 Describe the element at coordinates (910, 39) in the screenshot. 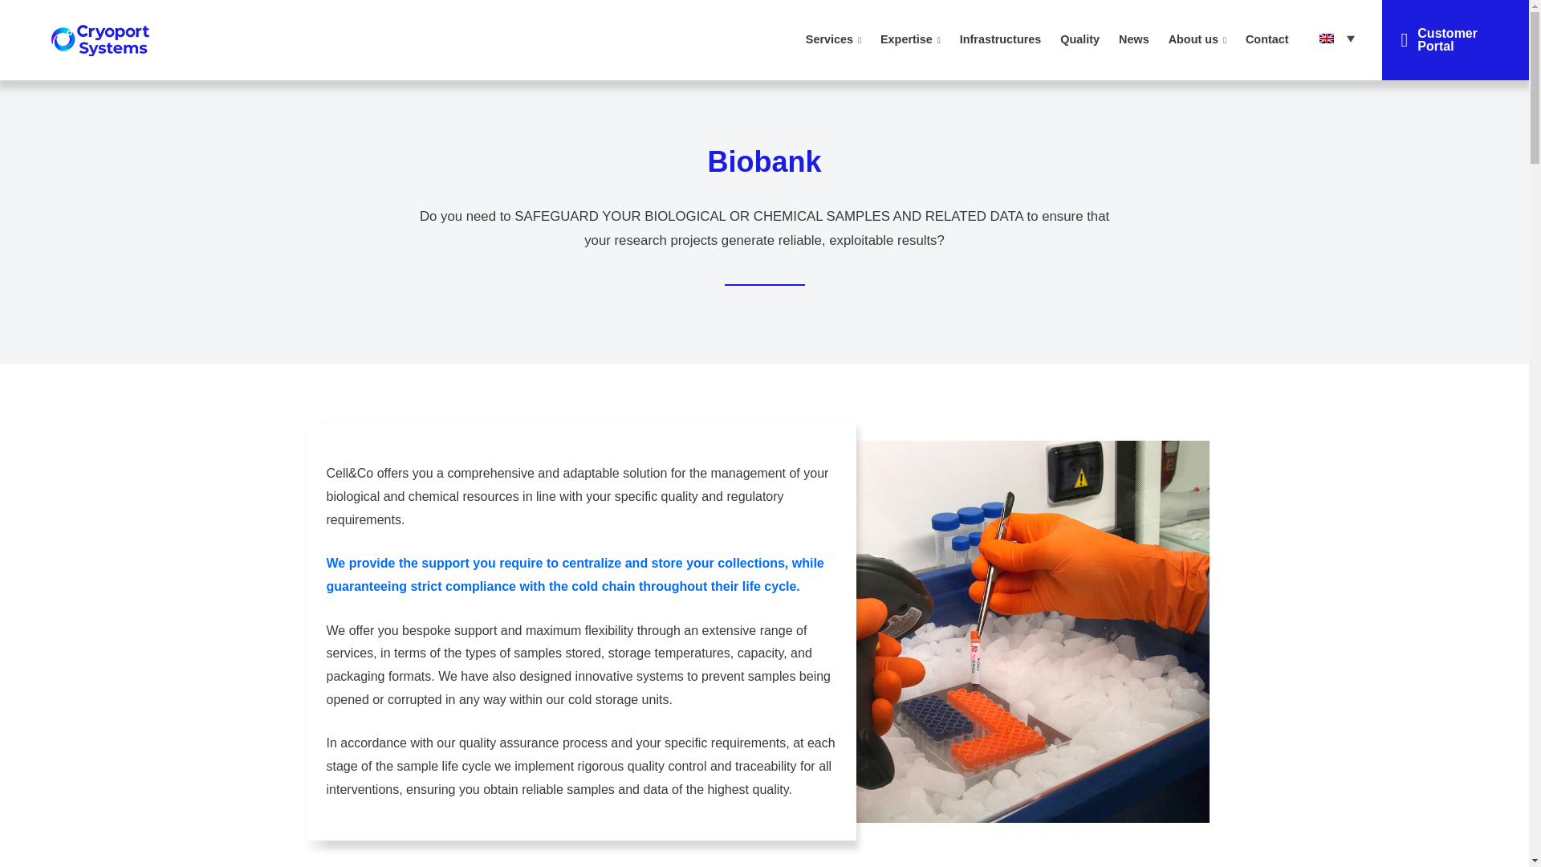

I see `Expertise` at that location.